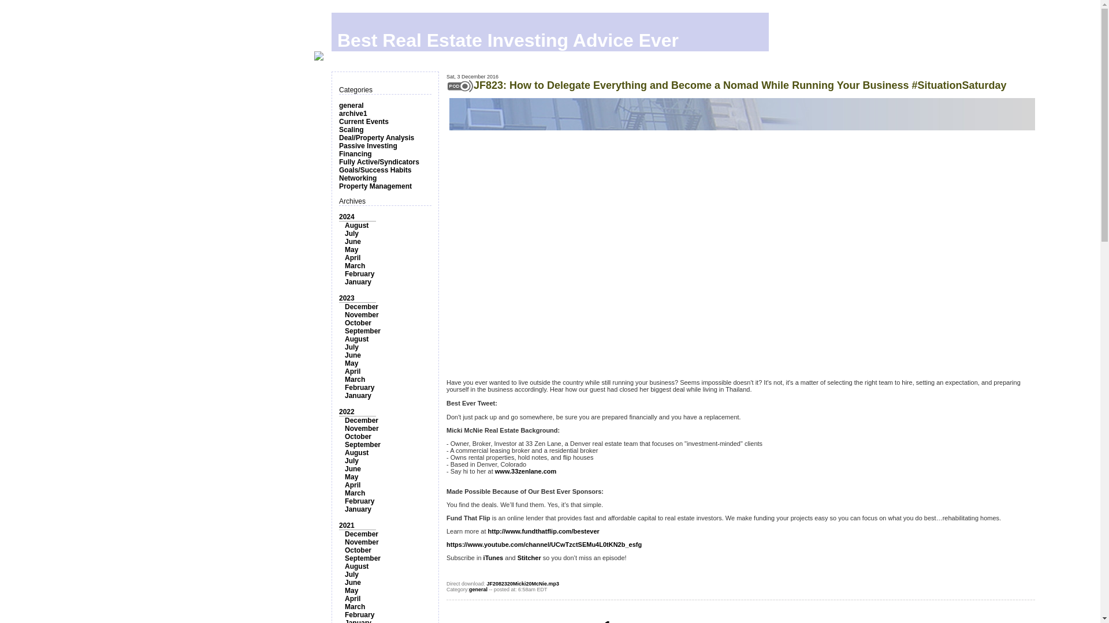  I want to click on March, so click(355, 380).